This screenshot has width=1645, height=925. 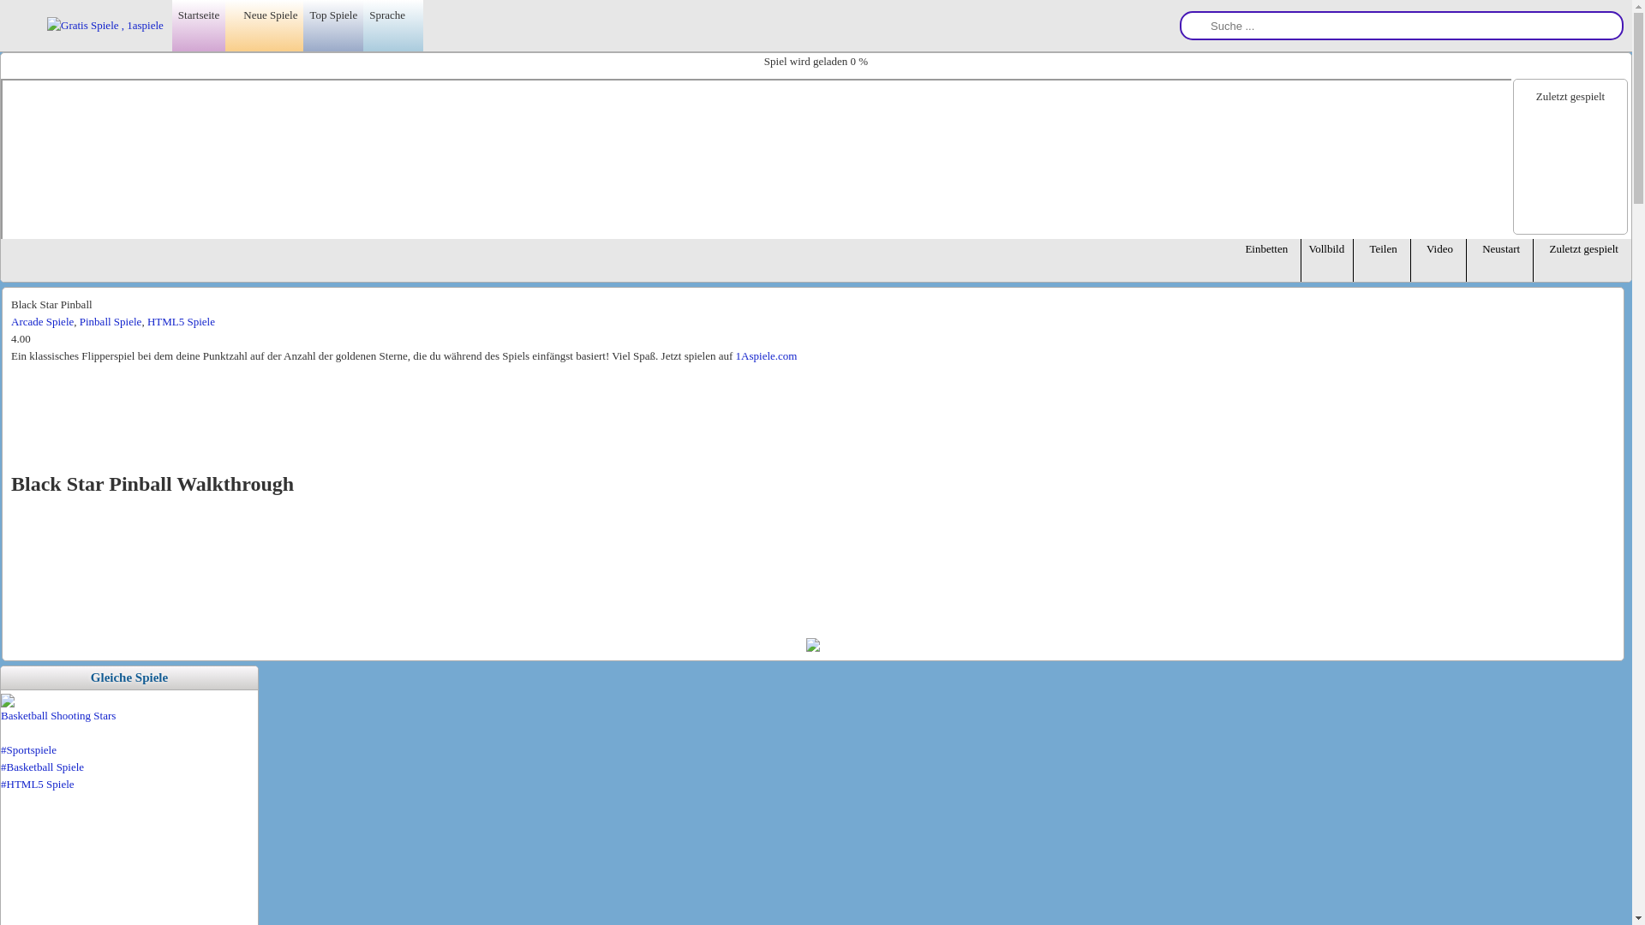 What do you see at coordinates (767, 356) in the screenshot?
I see `1Aspiele.com` at bounding box center [767, 356].